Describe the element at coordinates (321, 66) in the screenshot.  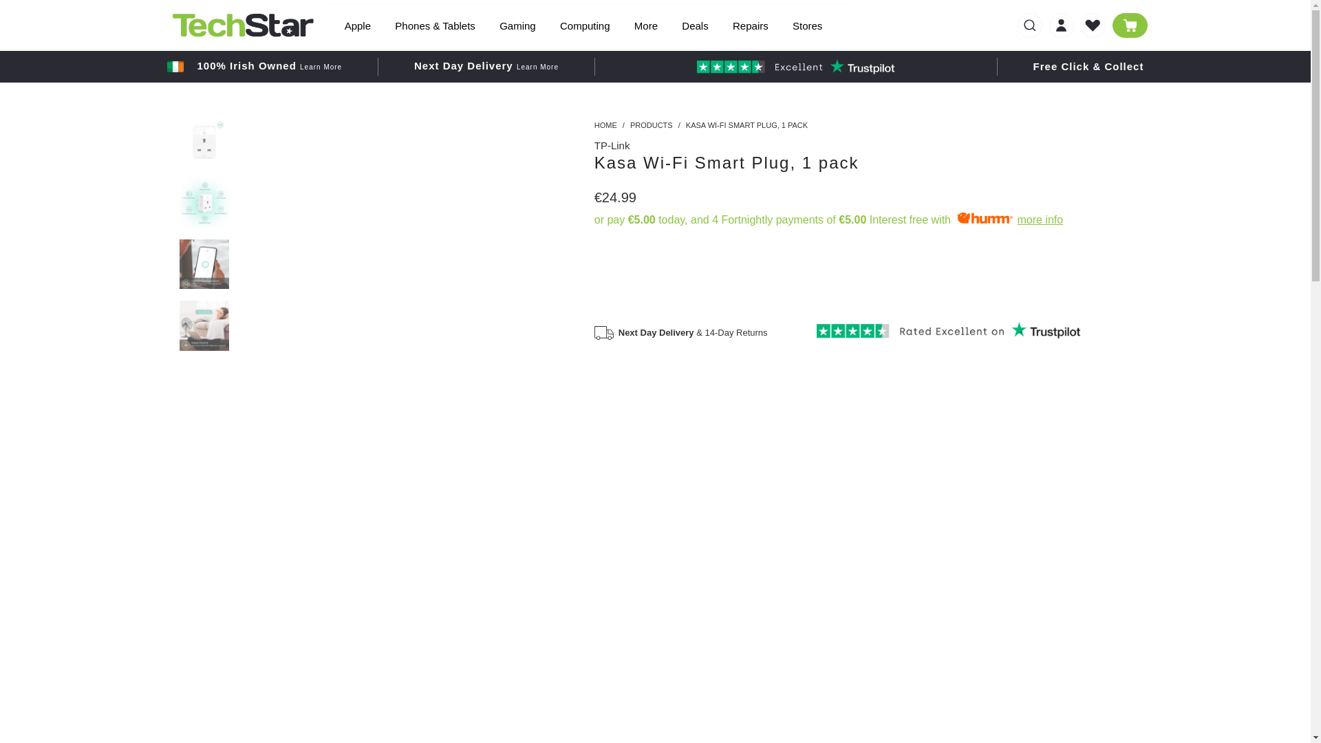
I see `Our Story` at that location.